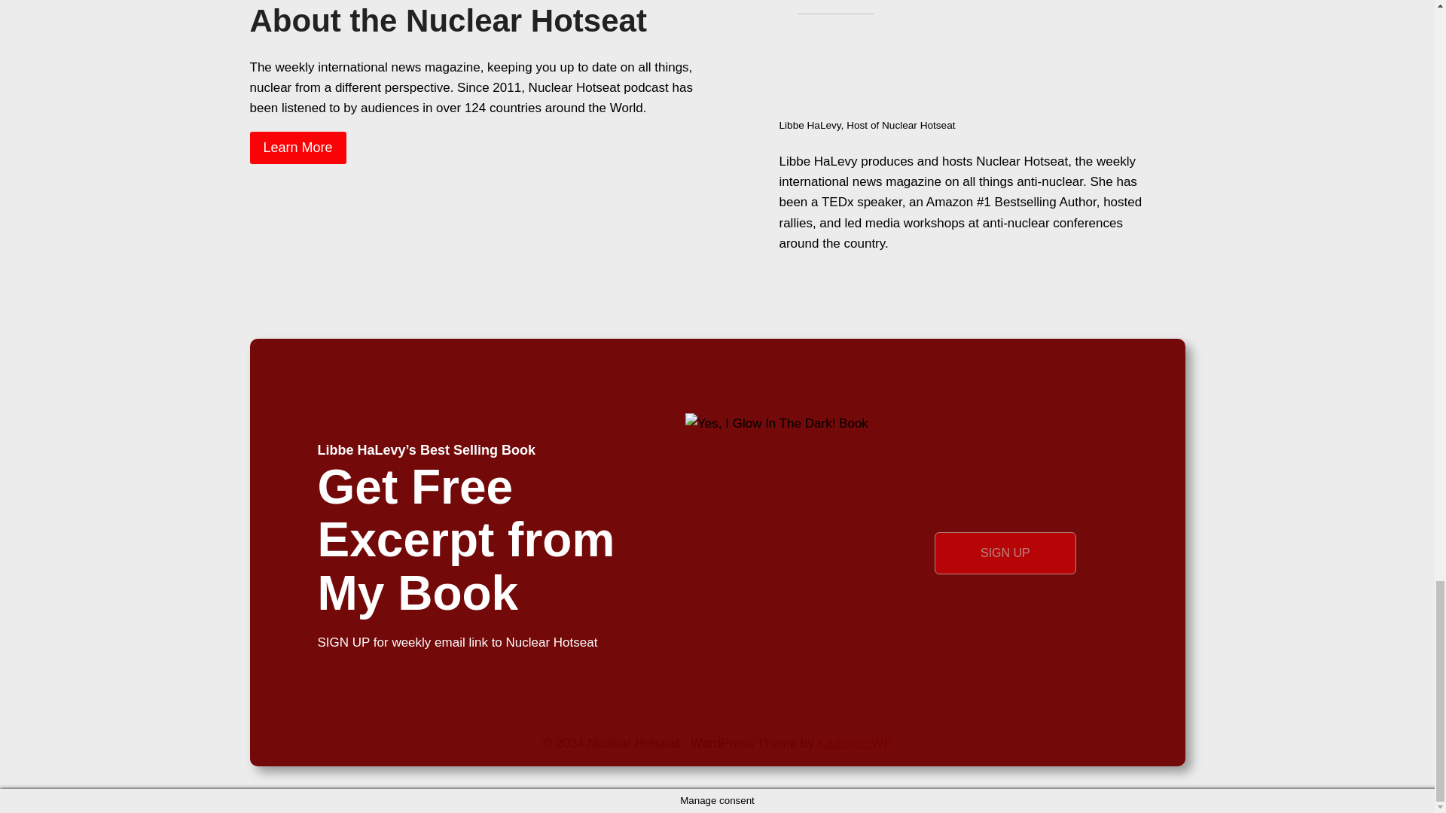  Describe the element at coordinates (1005, 553) in the screenshot. I see `SIGN UP` at that location.